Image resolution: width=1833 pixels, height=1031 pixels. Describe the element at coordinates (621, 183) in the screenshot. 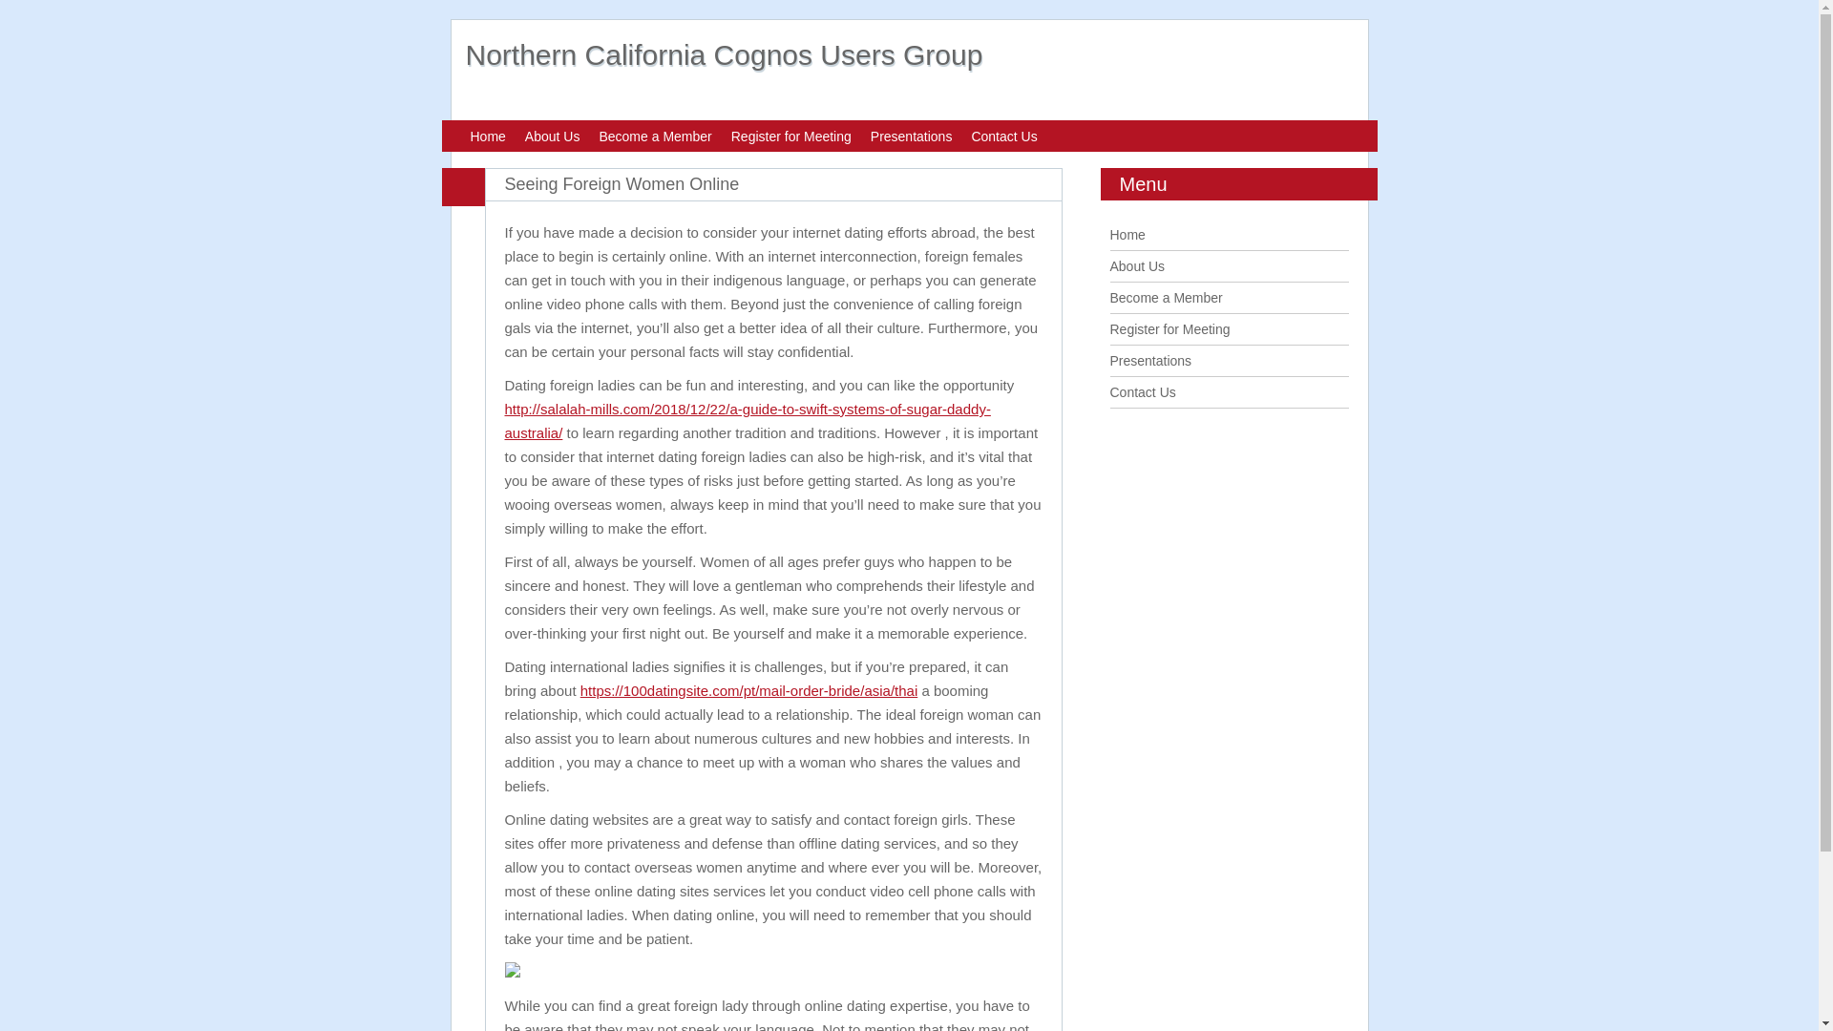

I see `Seeing Foreign Women Online` at that location.